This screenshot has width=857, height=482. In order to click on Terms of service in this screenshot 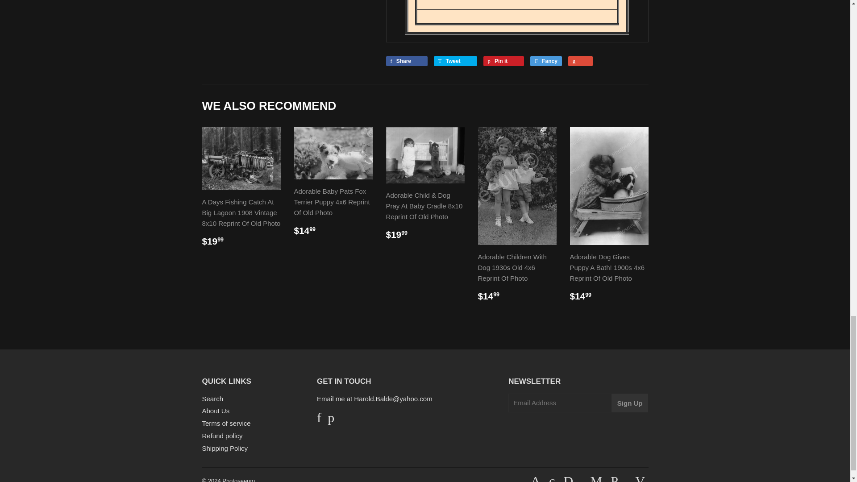, I will do `click(226, 423)`.